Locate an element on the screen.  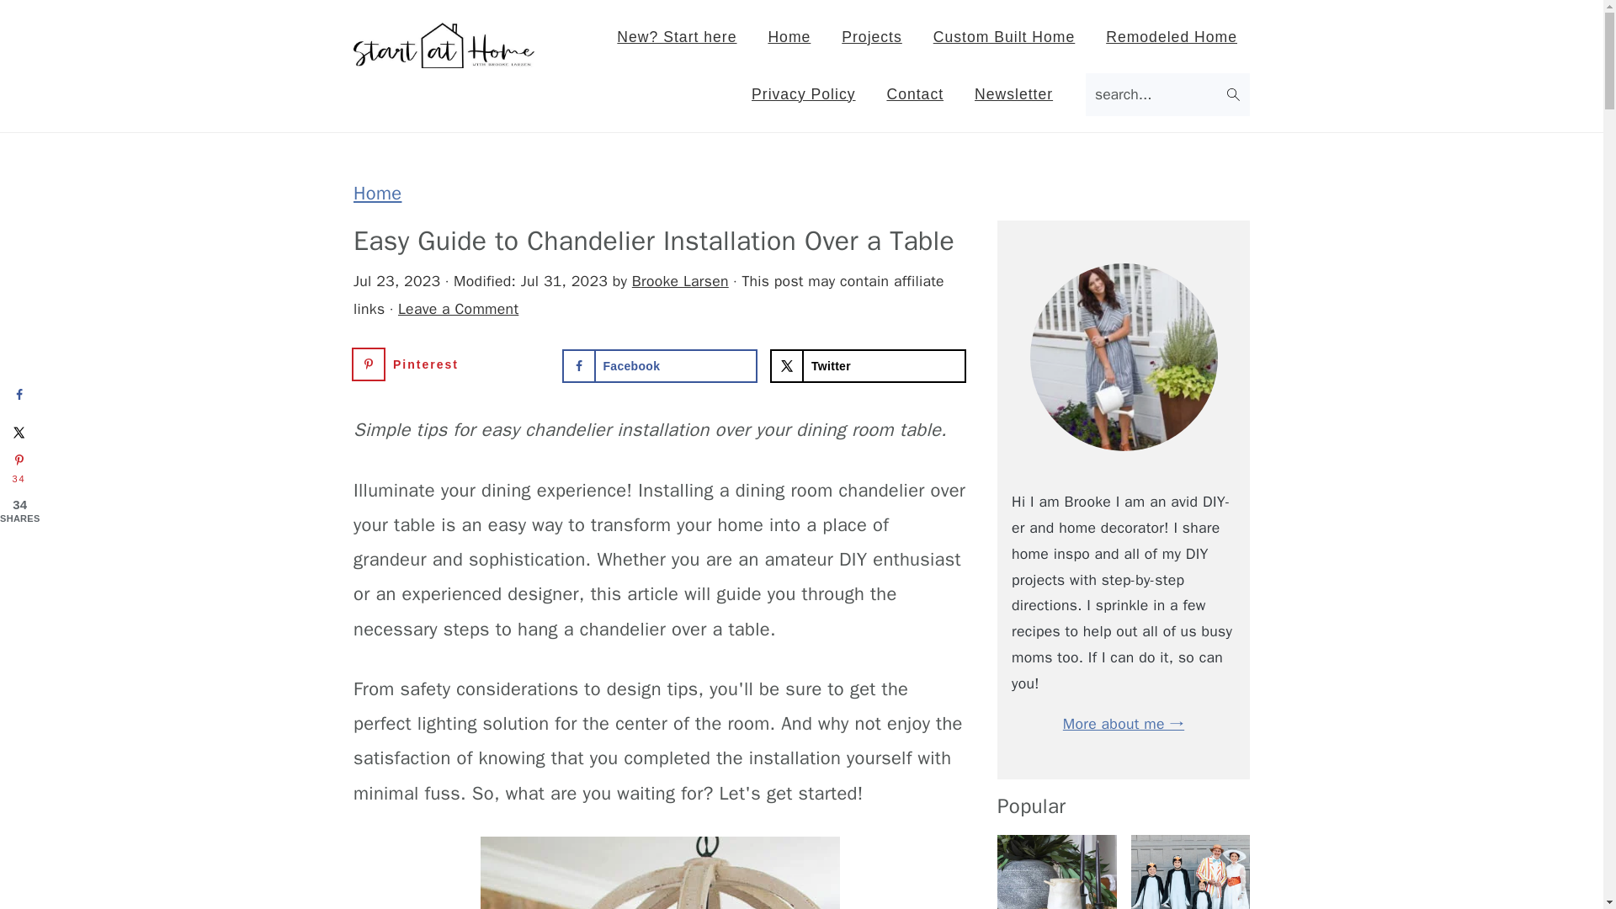
Facebook is located at coordinates (660, 365).